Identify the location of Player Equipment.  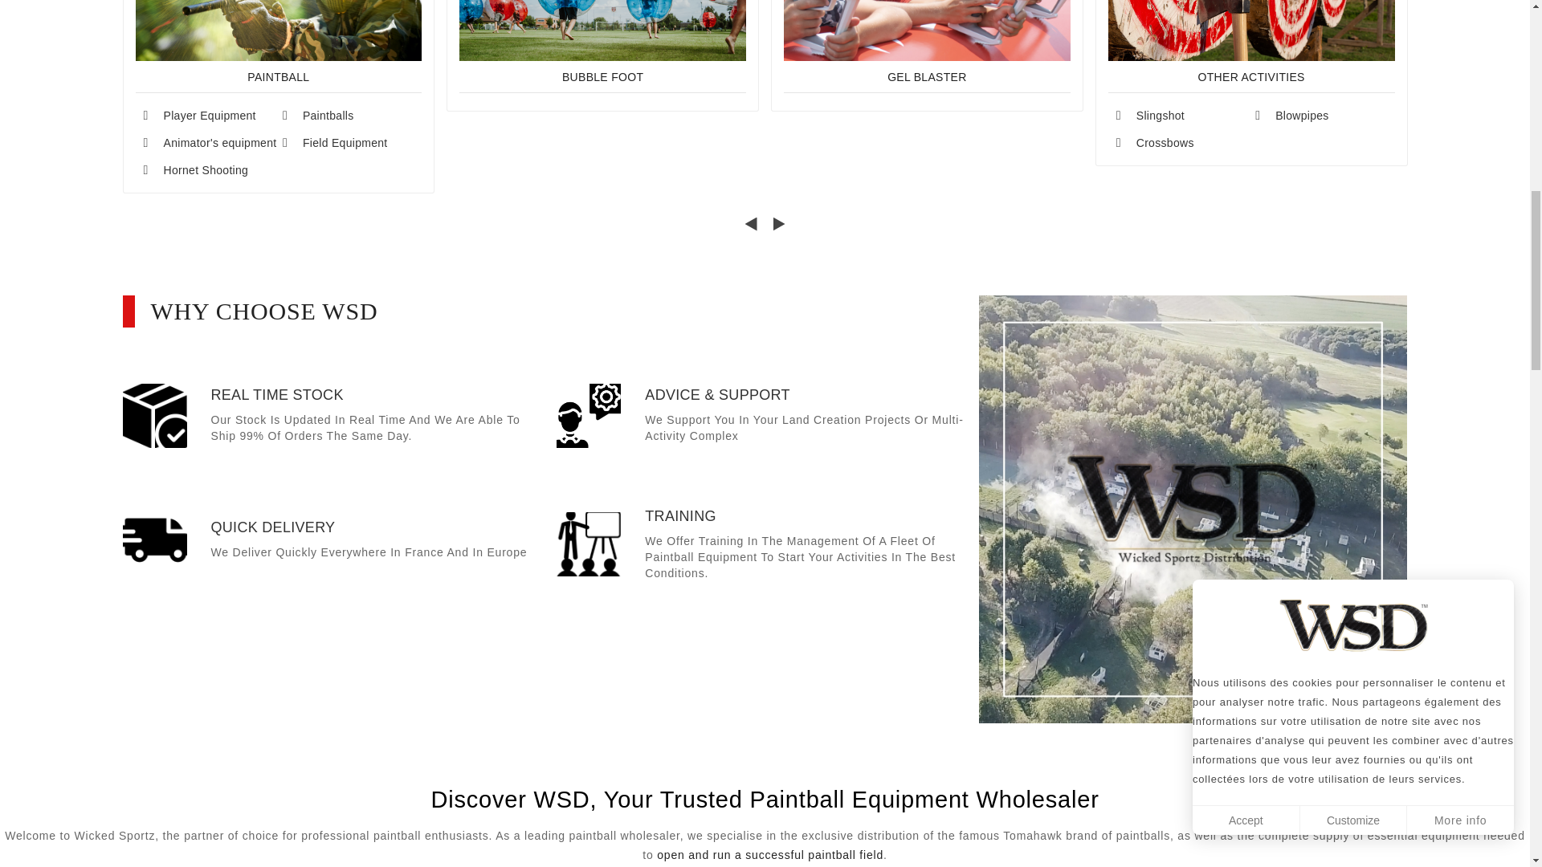
(209, 122).